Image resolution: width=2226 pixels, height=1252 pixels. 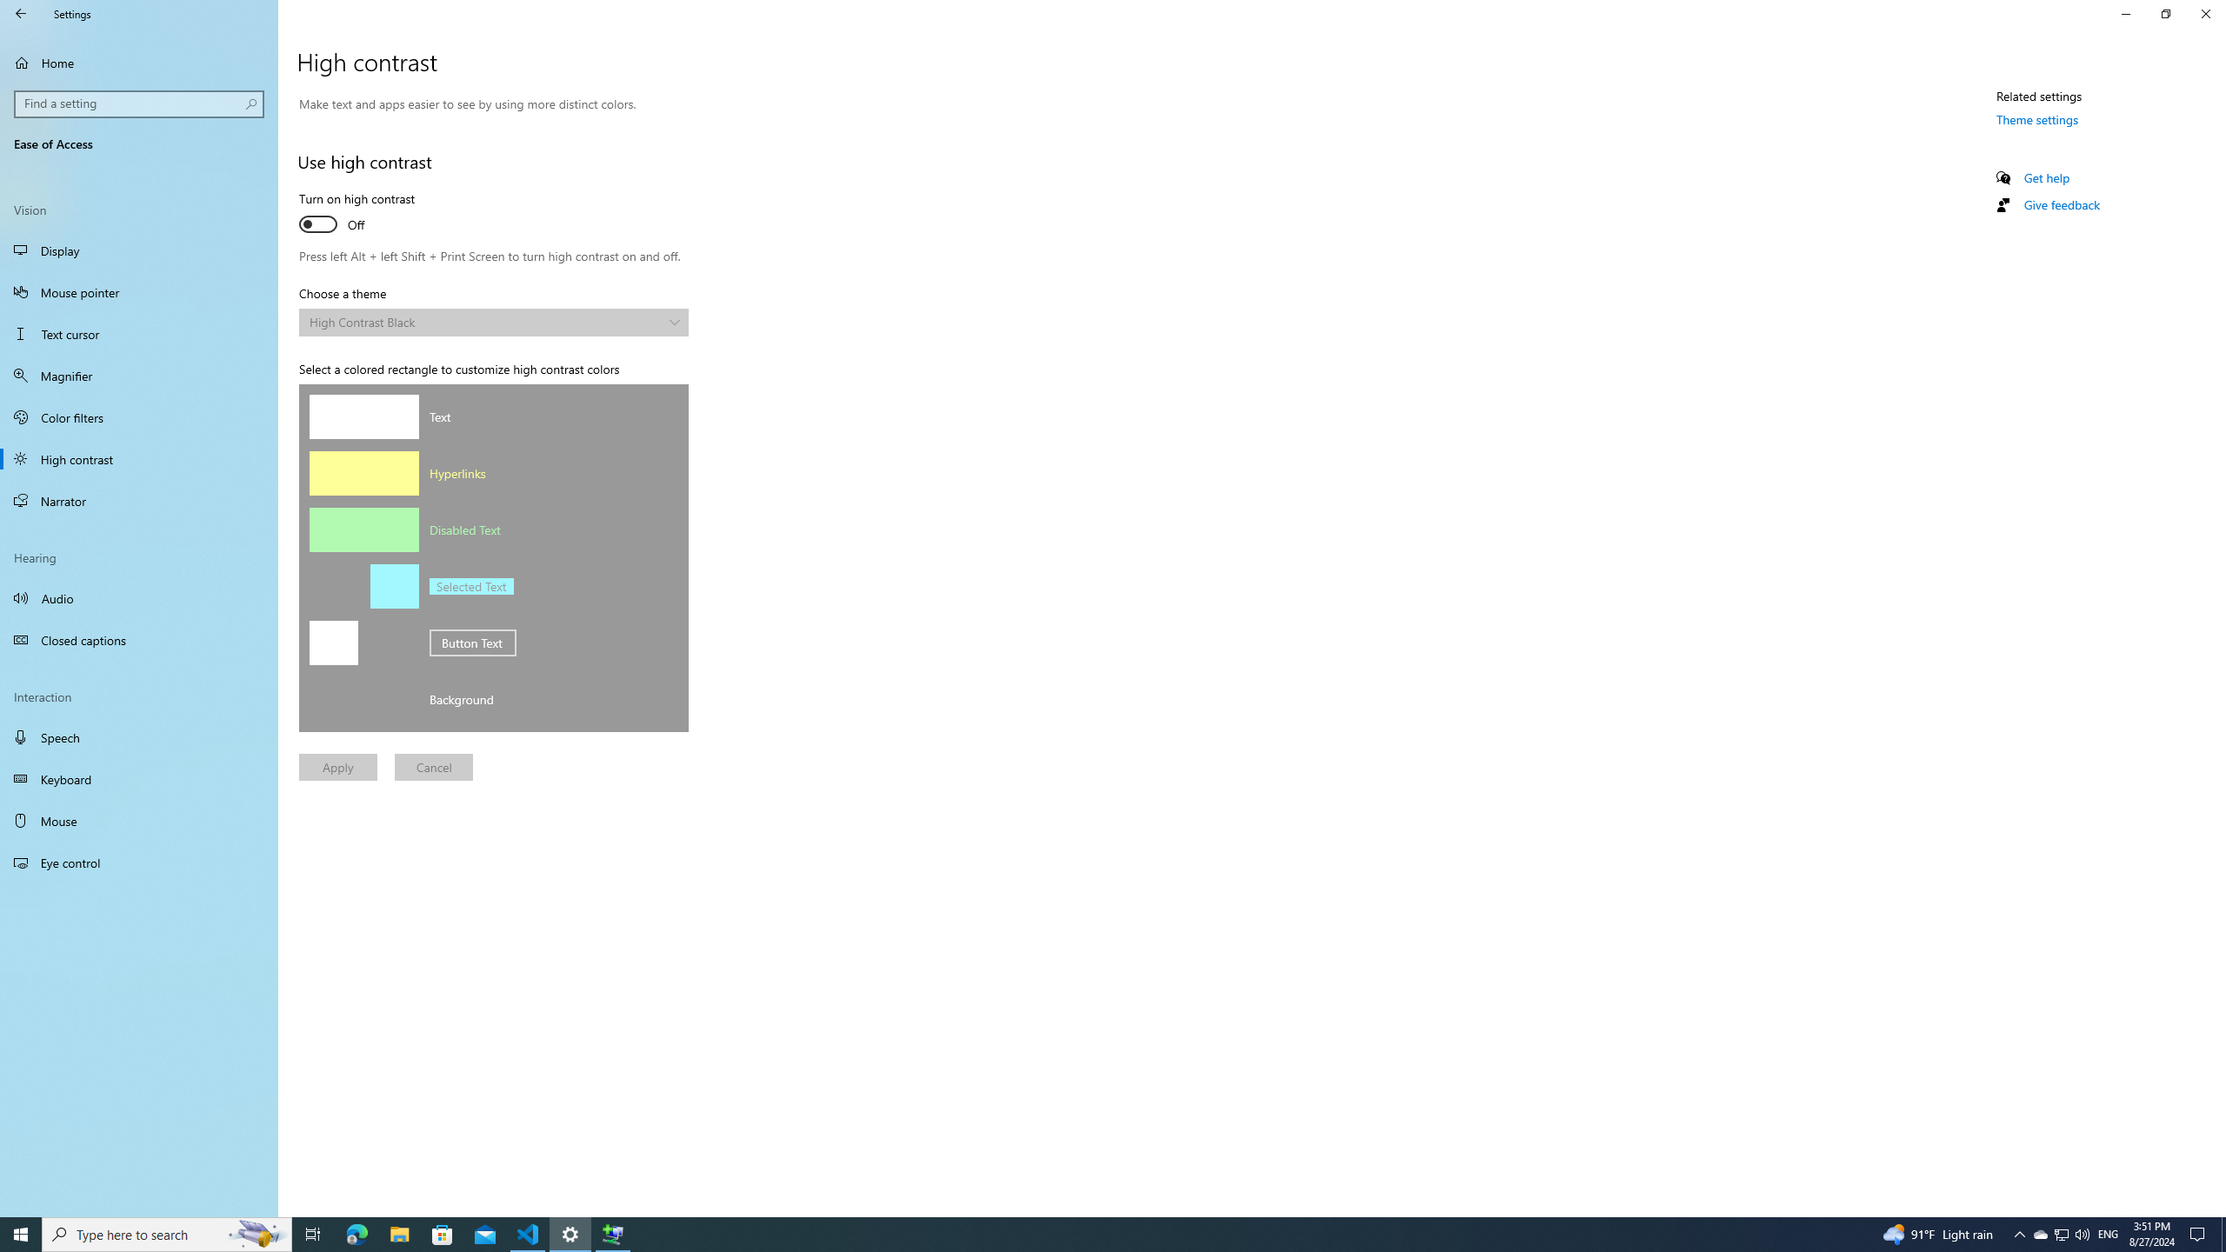 I want to click on Color filters, so click(x=139, y=417).